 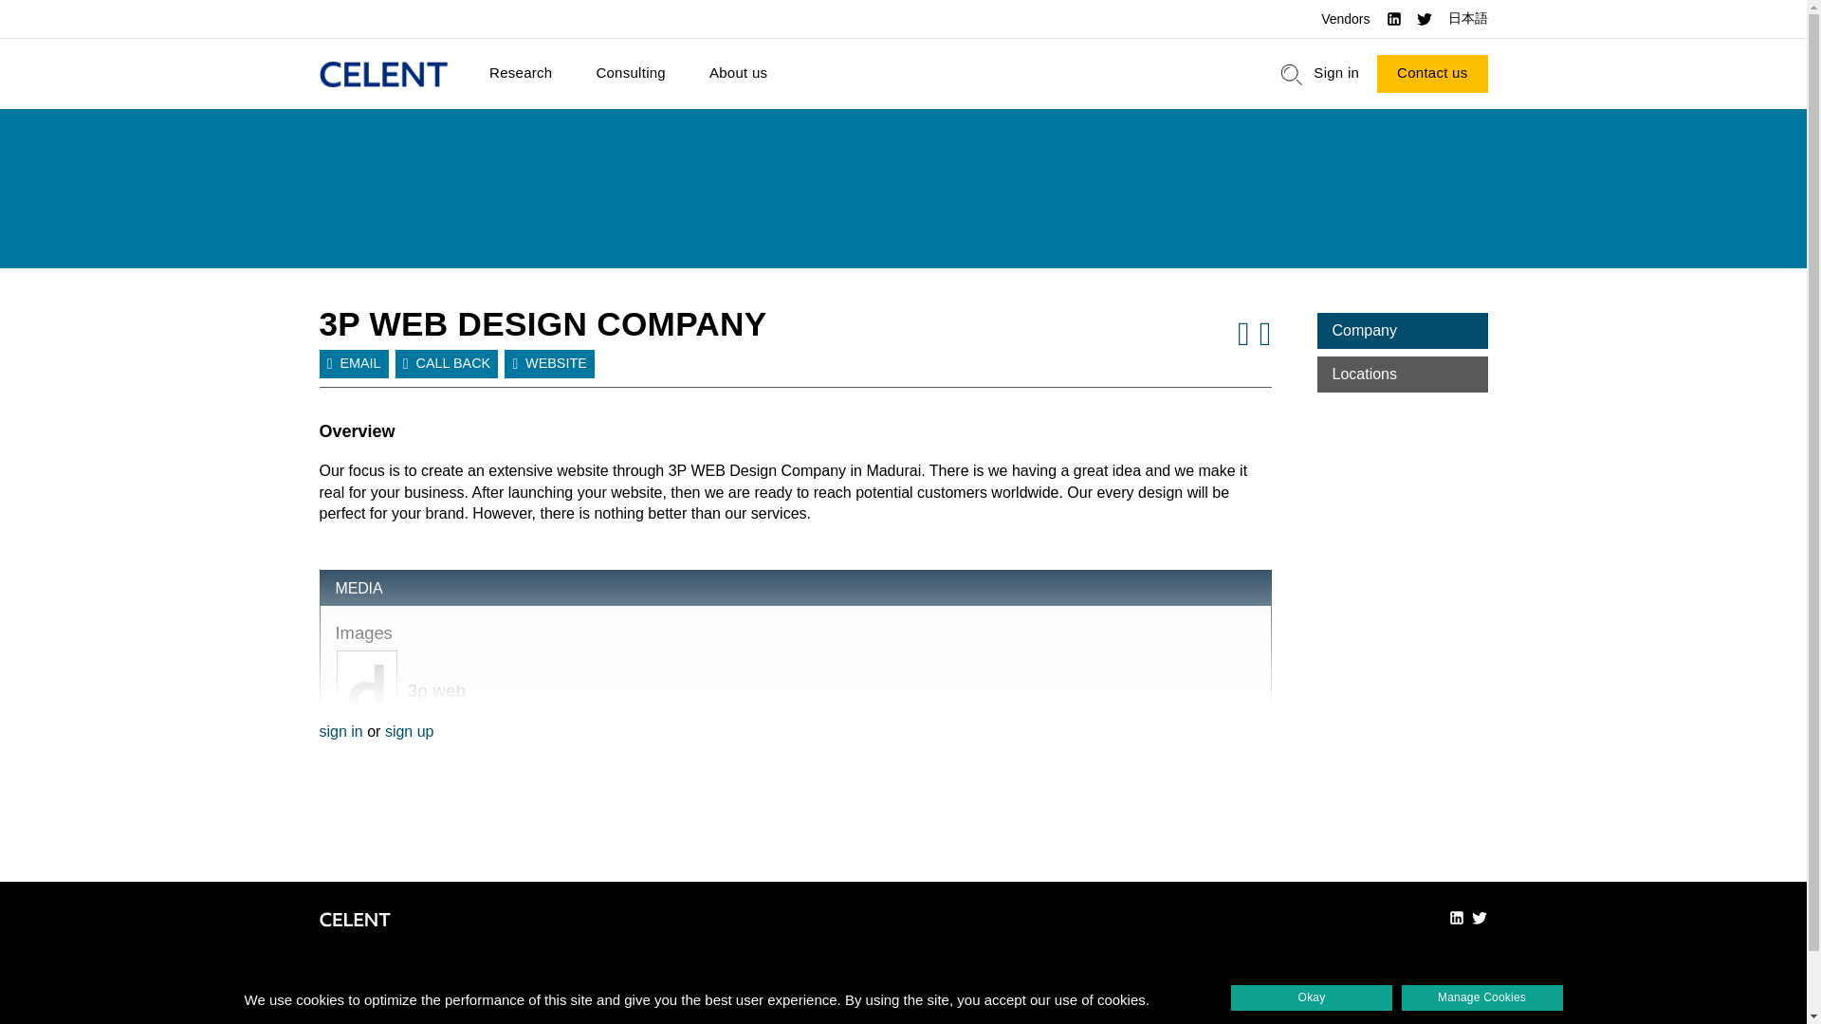 What do you see at coordinates (520, 74) in the screenshot?
I see `Research` at bounding box center [520, 74].